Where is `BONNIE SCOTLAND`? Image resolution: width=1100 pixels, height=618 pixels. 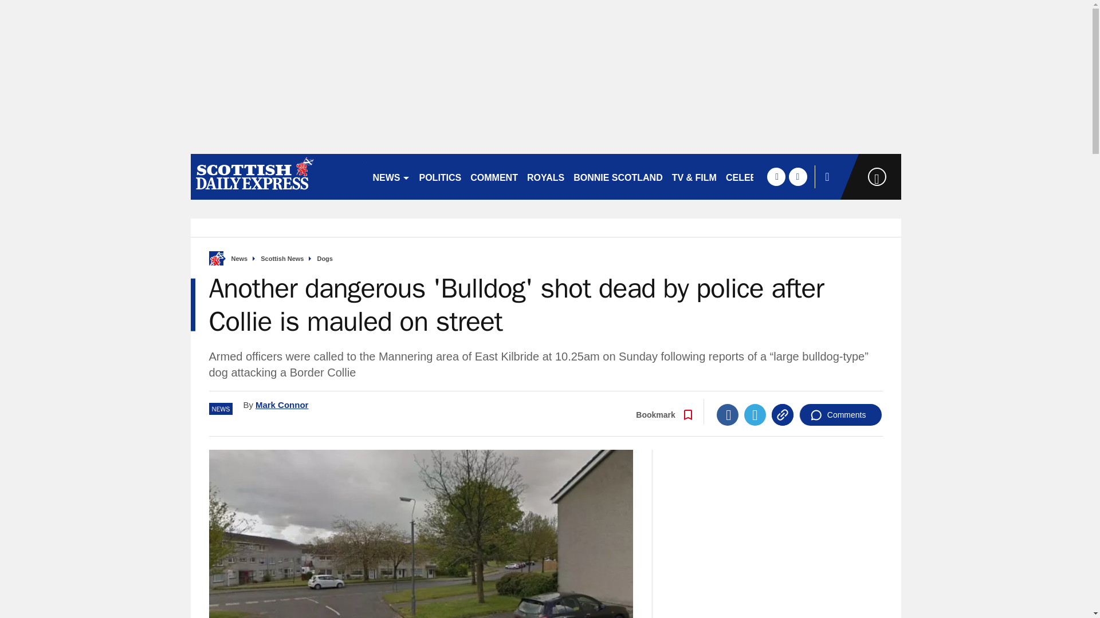
BONNIE SCOTLAND is located at coordinates (618, 176).